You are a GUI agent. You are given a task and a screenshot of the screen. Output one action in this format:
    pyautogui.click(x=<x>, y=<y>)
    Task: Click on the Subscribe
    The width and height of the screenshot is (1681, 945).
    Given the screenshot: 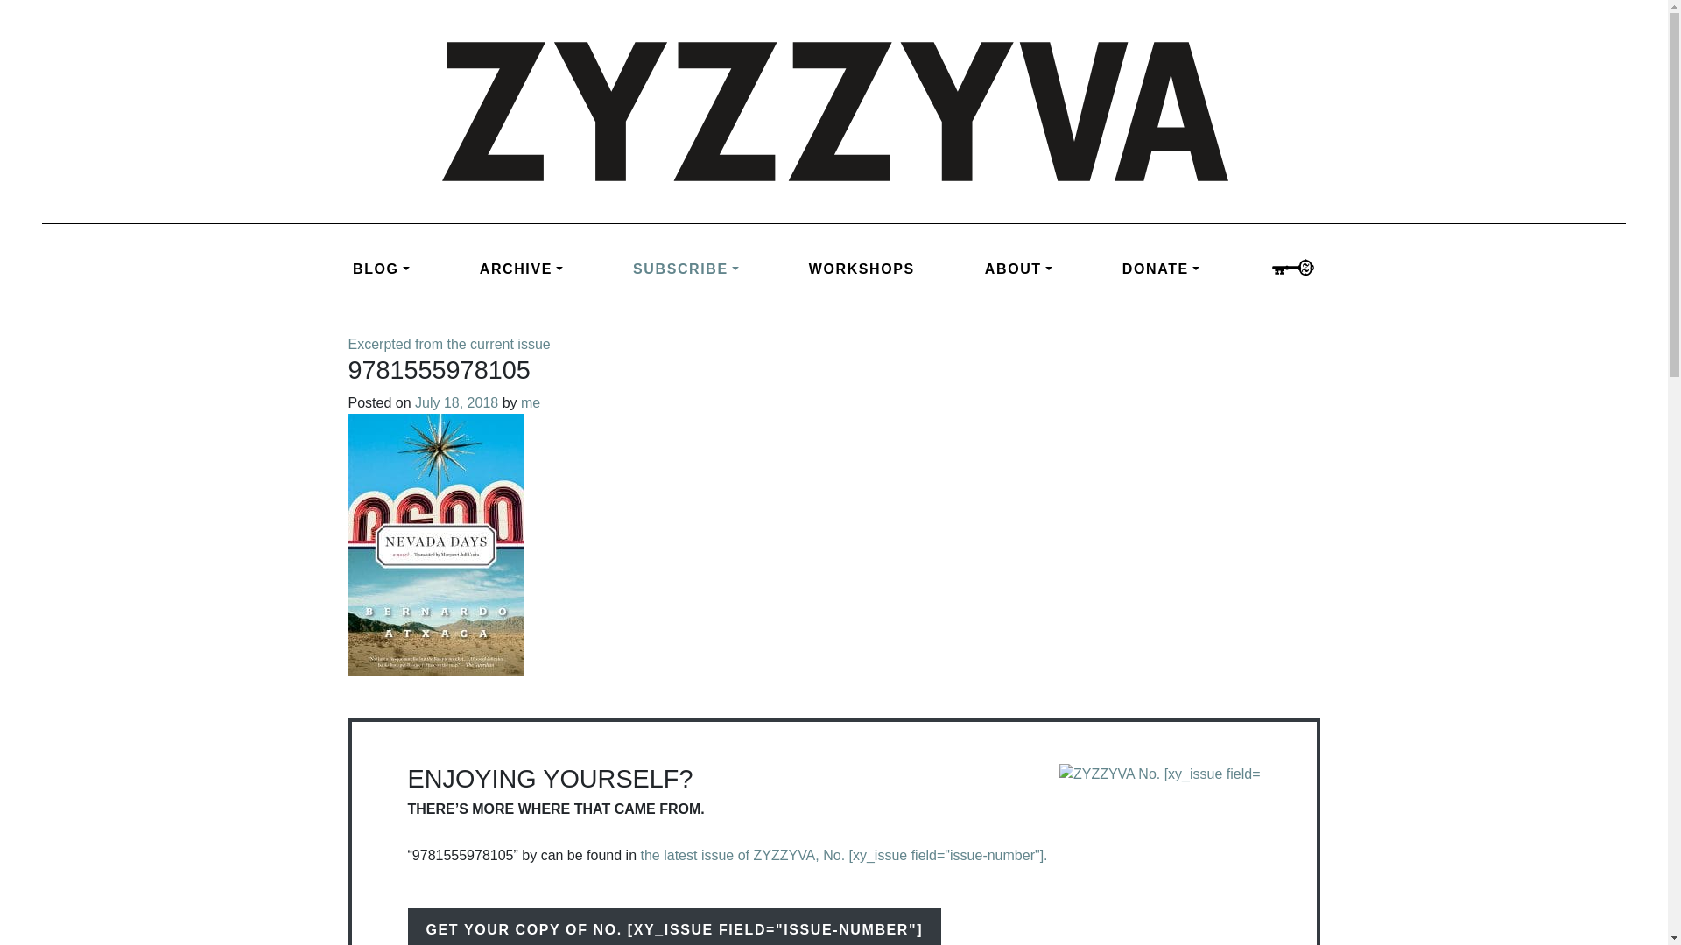 What is the action you would take?
    pyautogui.click(x=686, y=269)
    